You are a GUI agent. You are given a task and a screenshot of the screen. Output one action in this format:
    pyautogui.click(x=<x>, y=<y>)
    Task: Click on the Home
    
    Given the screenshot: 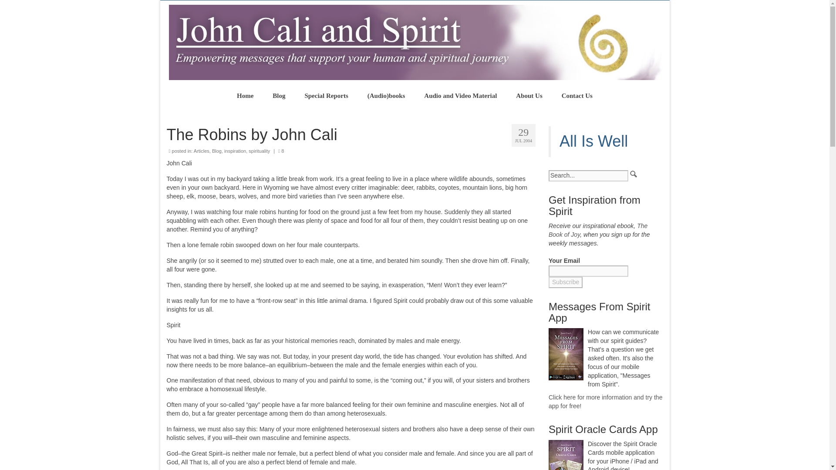 What is the action you would take?
    pyautogui.click(x=245, y=95)
    